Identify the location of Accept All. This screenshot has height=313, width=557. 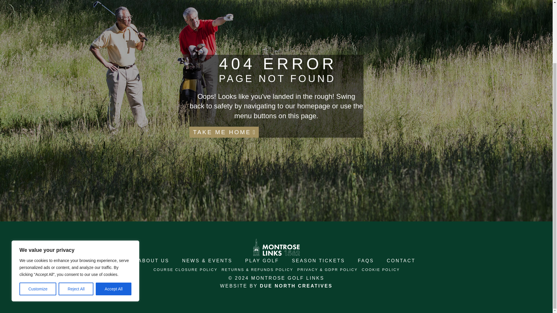
(114, 214).